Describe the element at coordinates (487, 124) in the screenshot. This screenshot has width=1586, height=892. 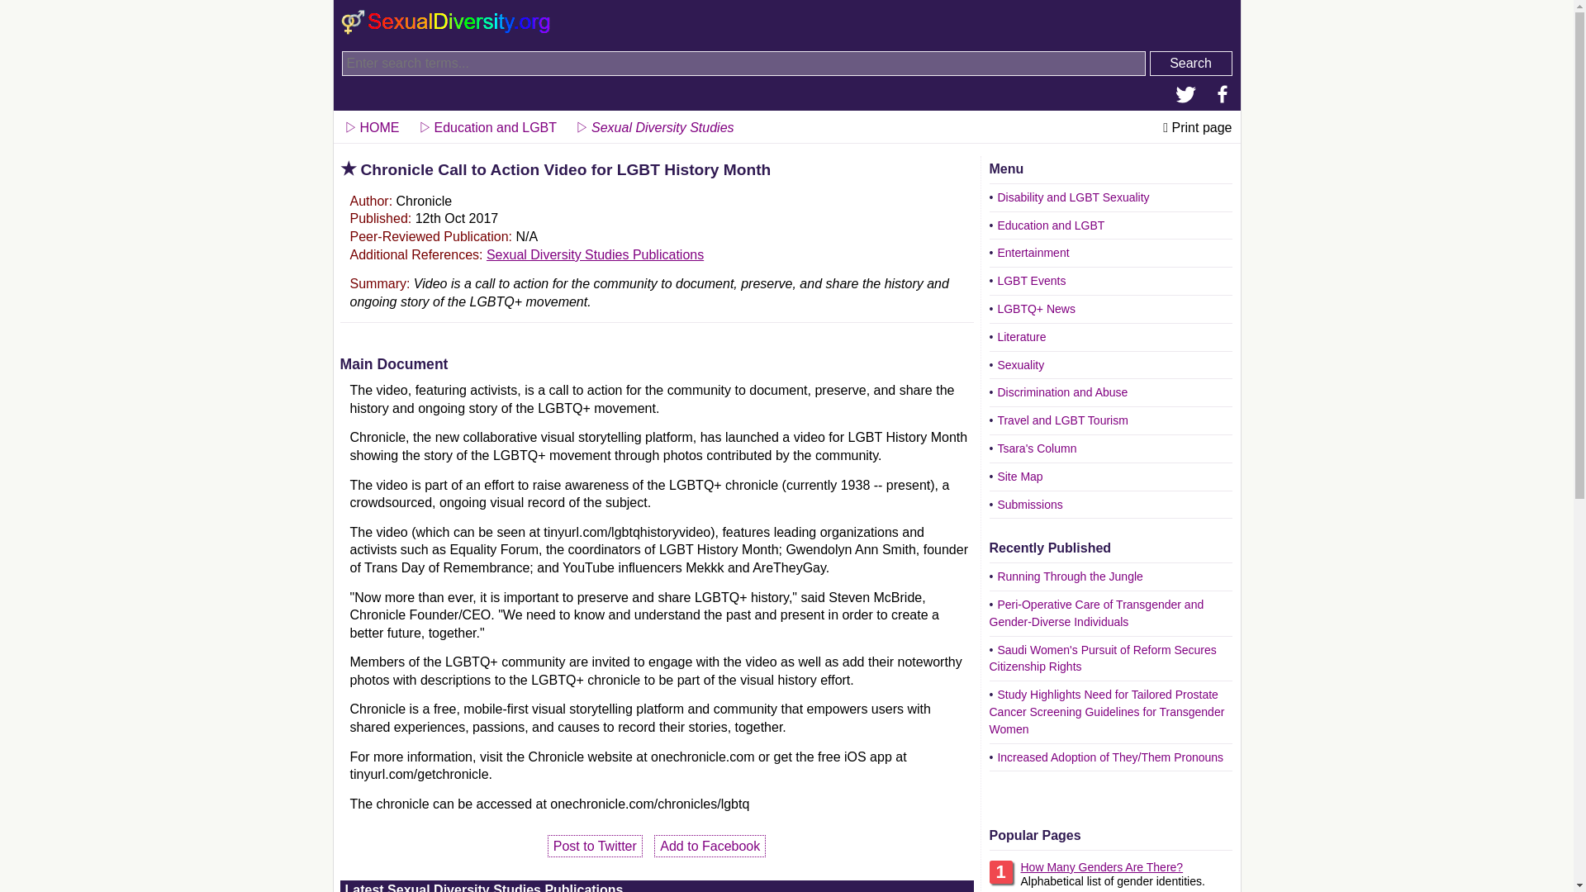
I see `Go to Education and LGBT` at that location.